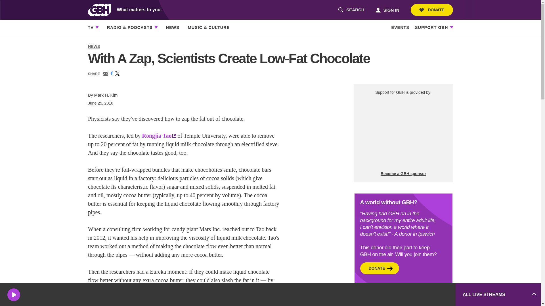 The height and width of the screenshot is (306, 545). Describe the element at coordinates (387, 10) in the screenshot. I see `3rd party ad content` at that location.